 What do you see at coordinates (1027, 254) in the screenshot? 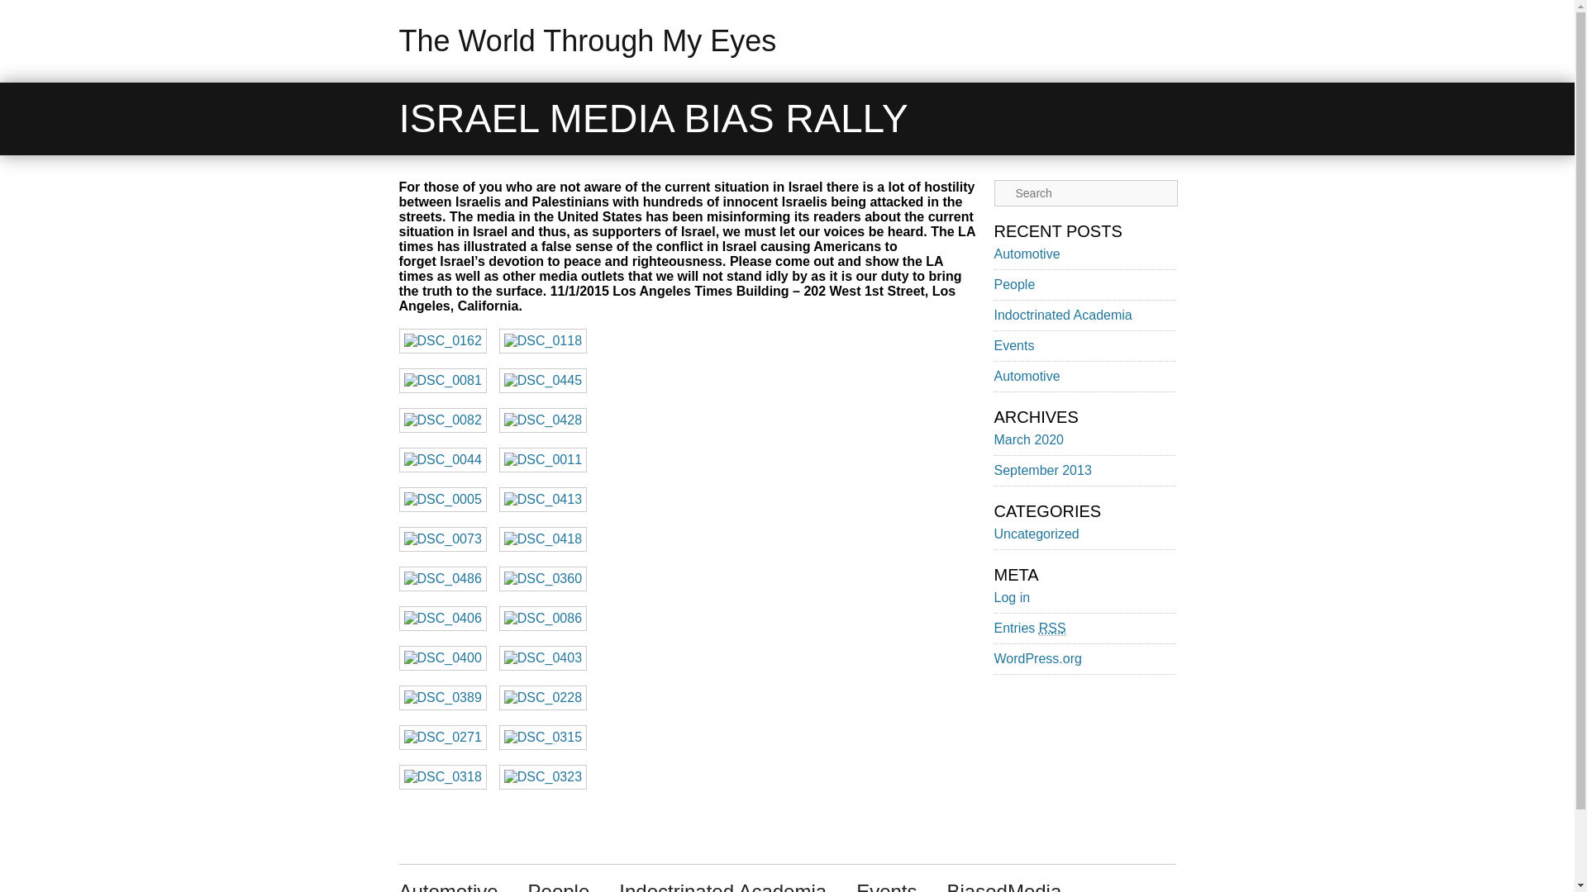
I see `Automotive` at bounding box center [1027, 254].